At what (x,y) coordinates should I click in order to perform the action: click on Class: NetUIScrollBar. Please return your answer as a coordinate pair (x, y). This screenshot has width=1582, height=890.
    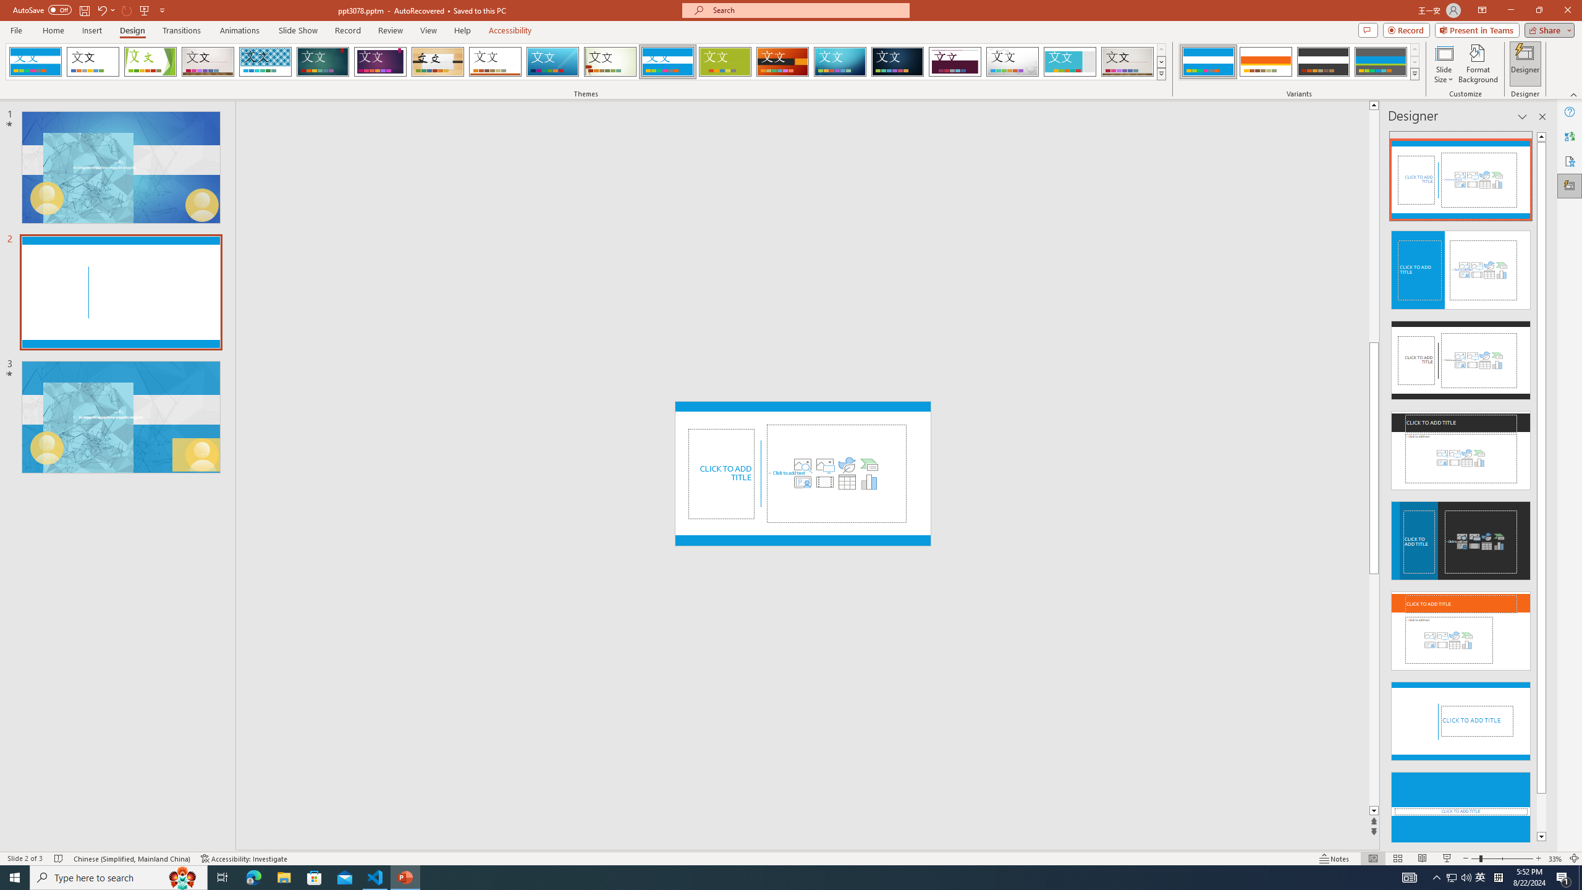
    Looking at the image, I should click on (1541, 486).